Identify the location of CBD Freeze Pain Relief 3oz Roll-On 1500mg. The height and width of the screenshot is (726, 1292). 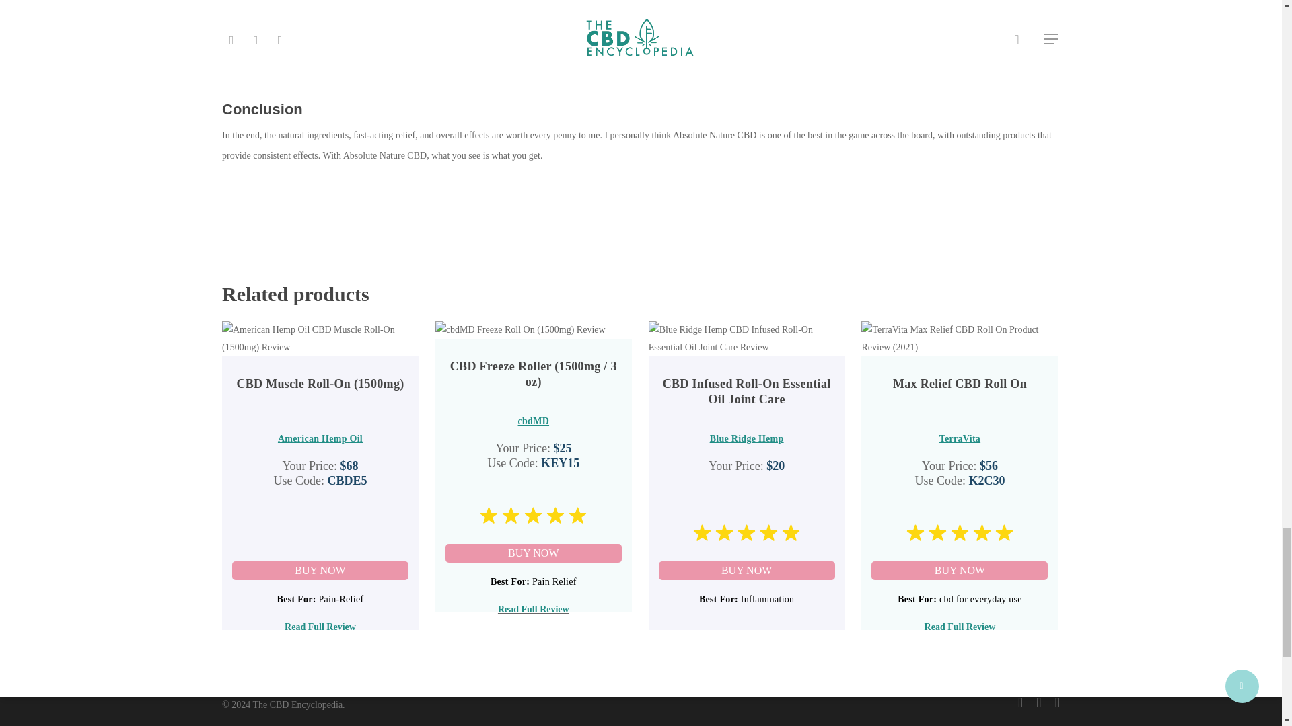
(533, 553).